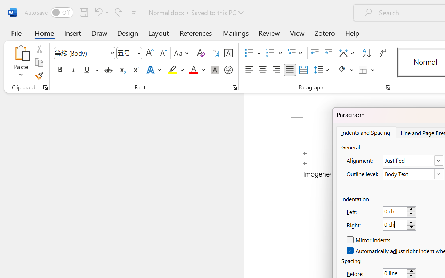 The height and width of the screenshot is (278, 445). What do you see at coordinates (119, 12) in the screenshot?
I see `Redo Style` at bounding box center [119, 12].